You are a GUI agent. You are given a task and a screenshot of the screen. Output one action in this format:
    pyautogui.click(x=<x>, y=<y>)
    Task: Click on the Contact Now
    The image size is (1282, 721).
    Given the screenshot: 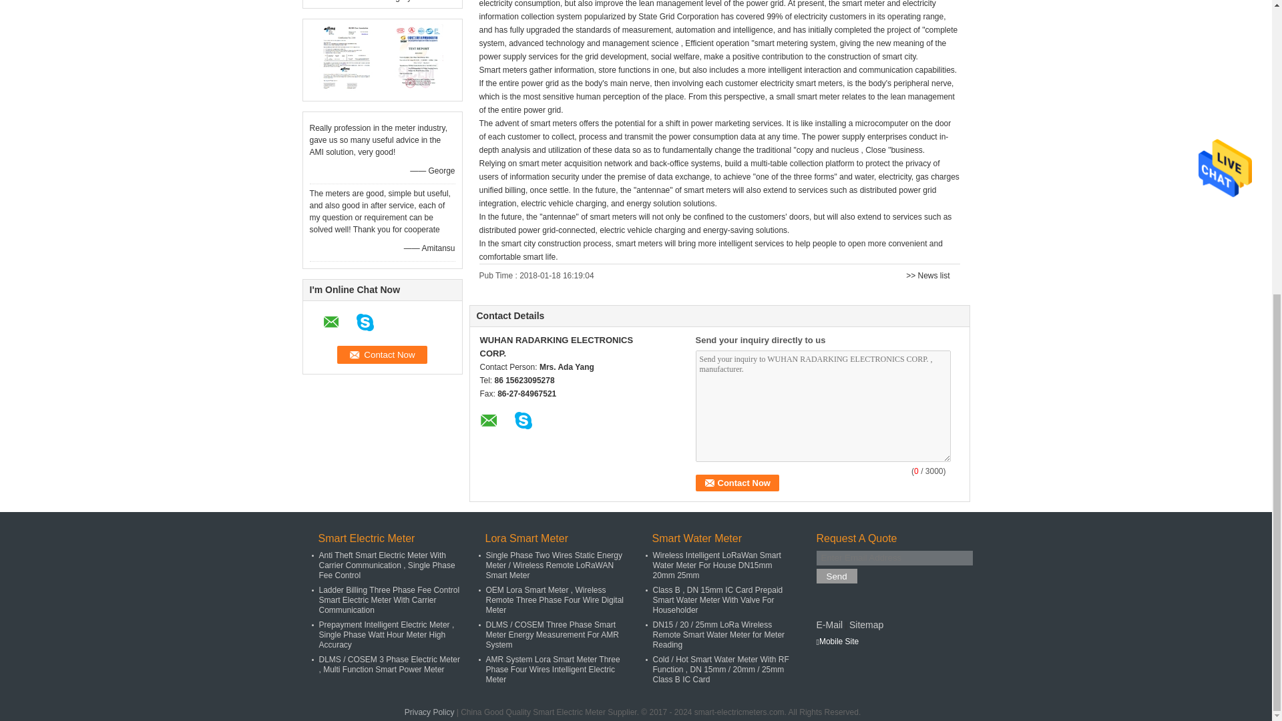 What is the action you would take?
    pyautogui.click(x=737, y=482)
    